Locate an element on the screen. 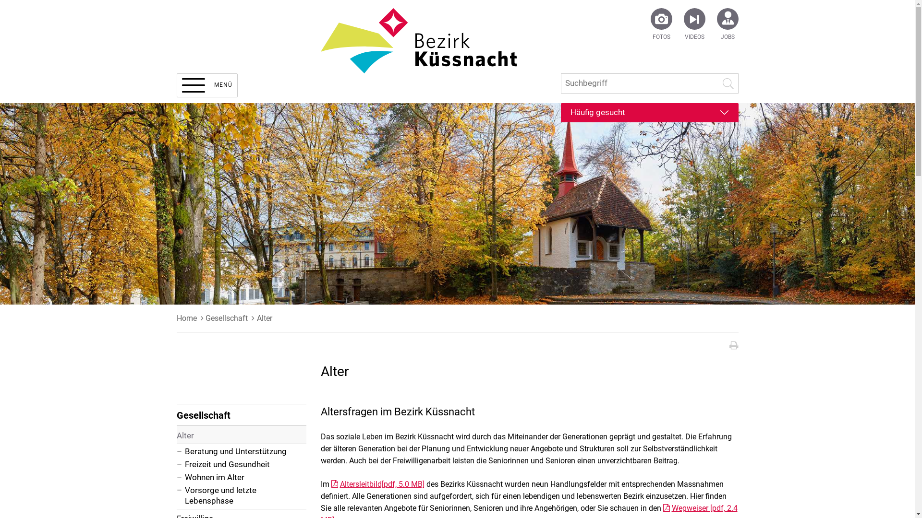  Freizeit und Gesundheit is located at coordinates (242, 465).